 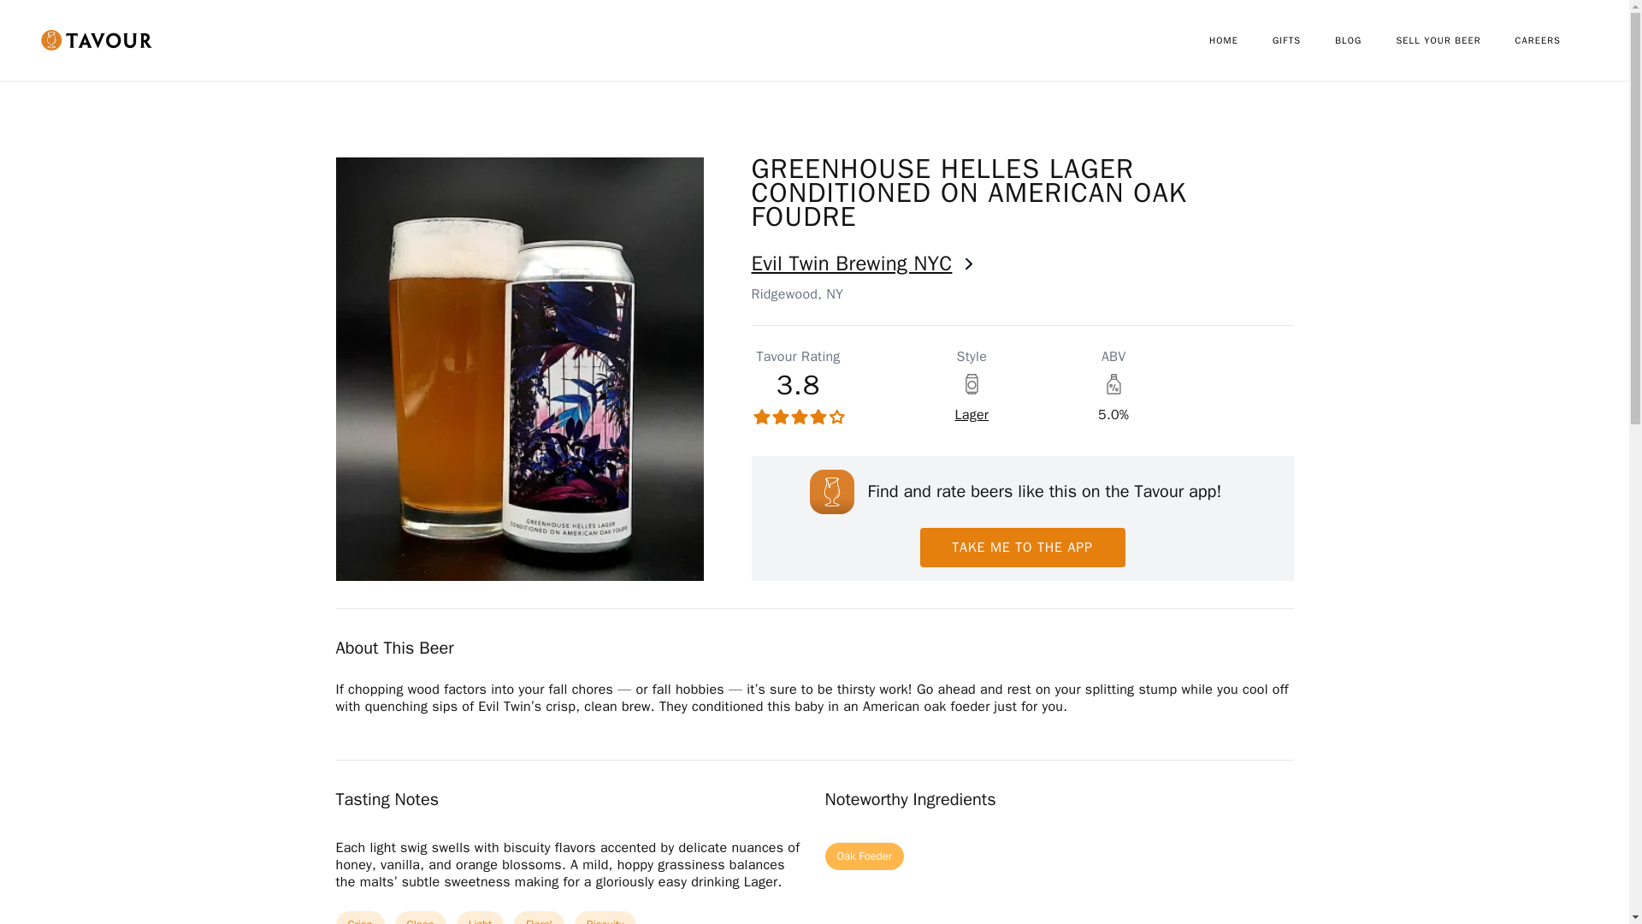 I want to click on blog, so click(x=1365, y=40).